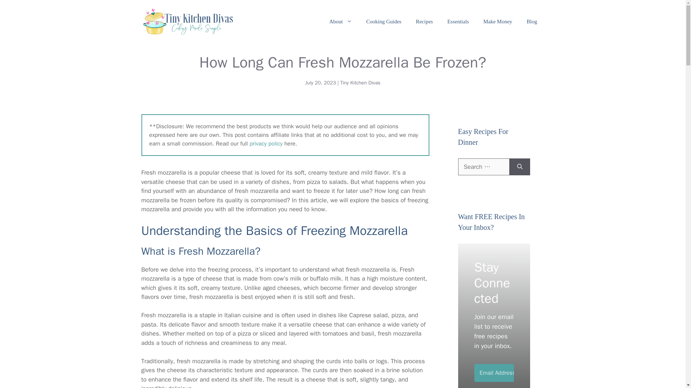 The height and width of the screenshot is (388, 691). Describe the element at coordinates (497, 22) in the screenshot. I see `Make Money` at that location.